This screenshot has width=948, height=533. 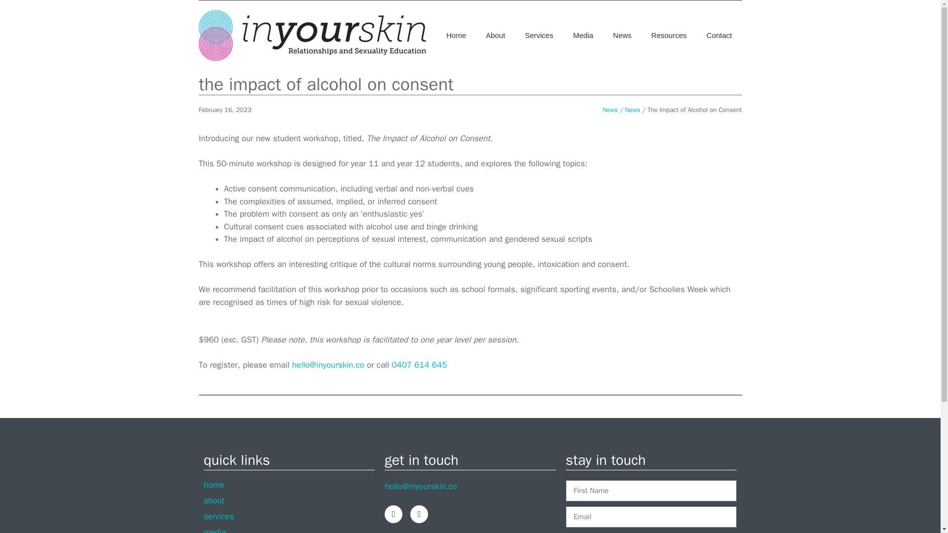 What do you see at coordinates (456, 36) in the screenshot?
I see `Home` at bounding box center [456, 36].